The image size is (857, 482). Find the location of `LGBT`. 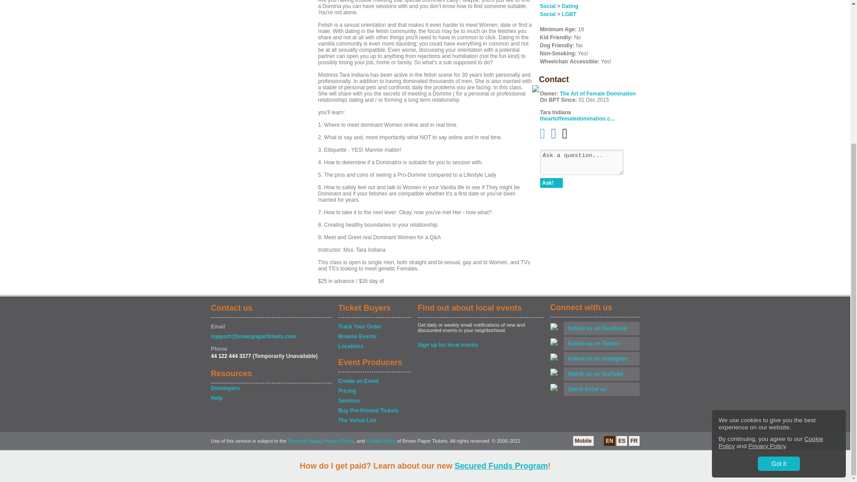

LGBT is located at coordinates (570, 14).